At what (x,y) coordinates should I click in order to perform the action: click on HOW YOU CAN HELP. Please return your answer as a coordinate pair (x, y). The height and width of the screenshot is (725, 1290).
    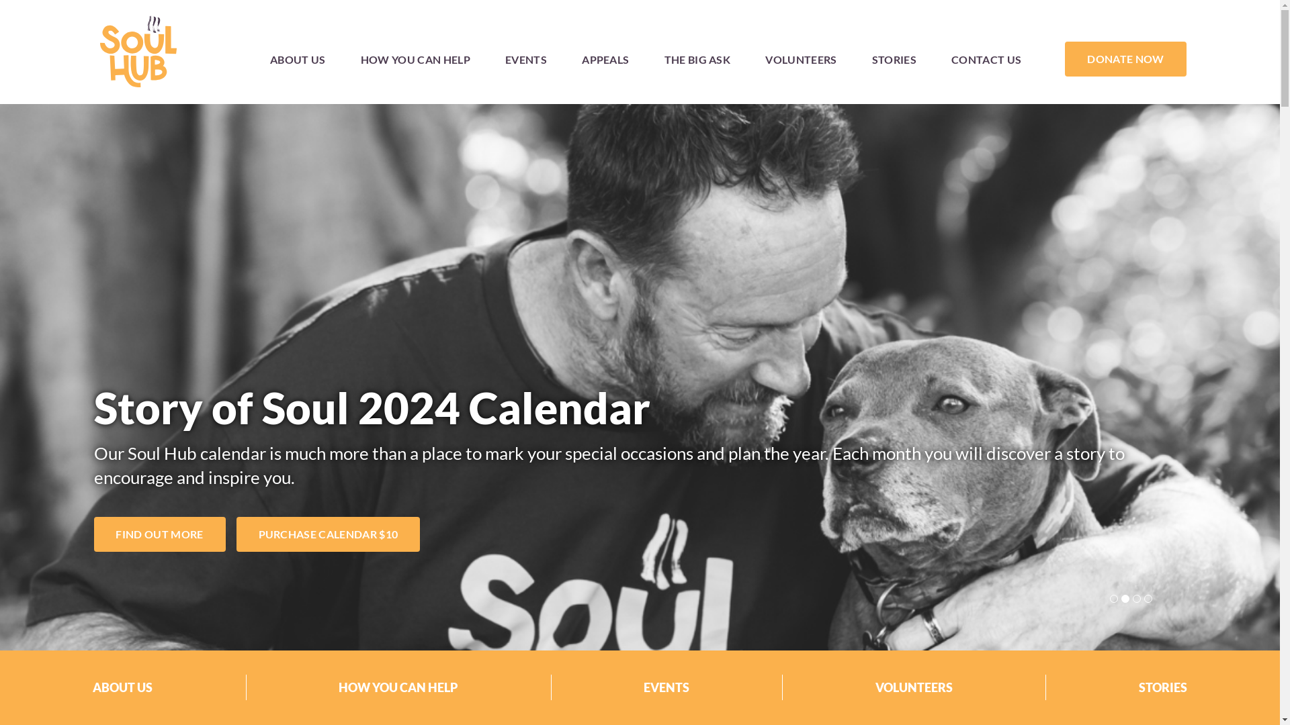
    Looking at the image, I should click on (415, 59).